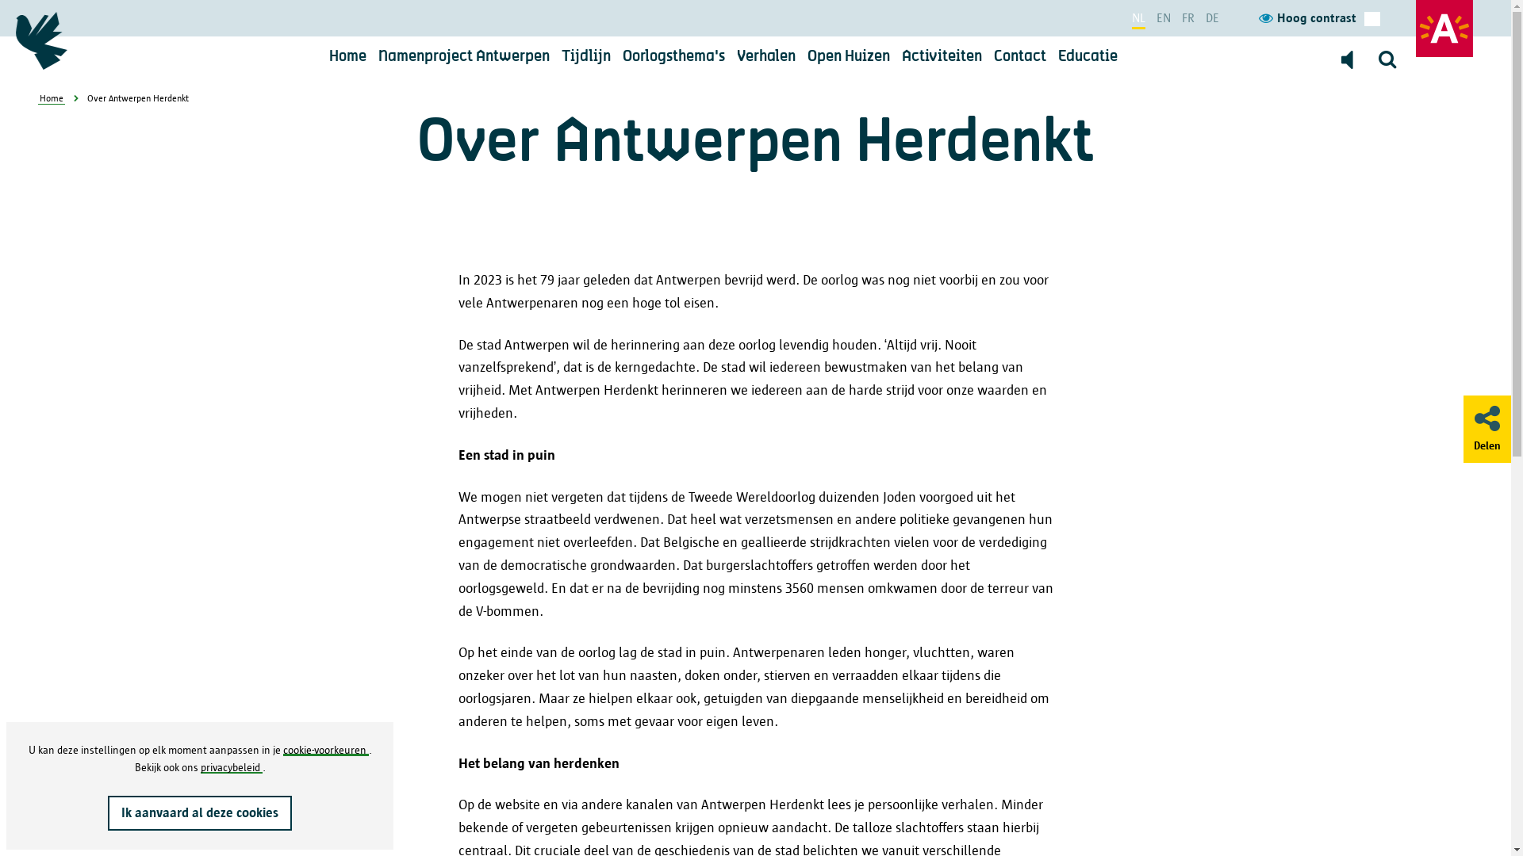 The width and height of the screenshot is (1523, 856). I want to click on Namenproject Antwerpen, so click(463, 57).